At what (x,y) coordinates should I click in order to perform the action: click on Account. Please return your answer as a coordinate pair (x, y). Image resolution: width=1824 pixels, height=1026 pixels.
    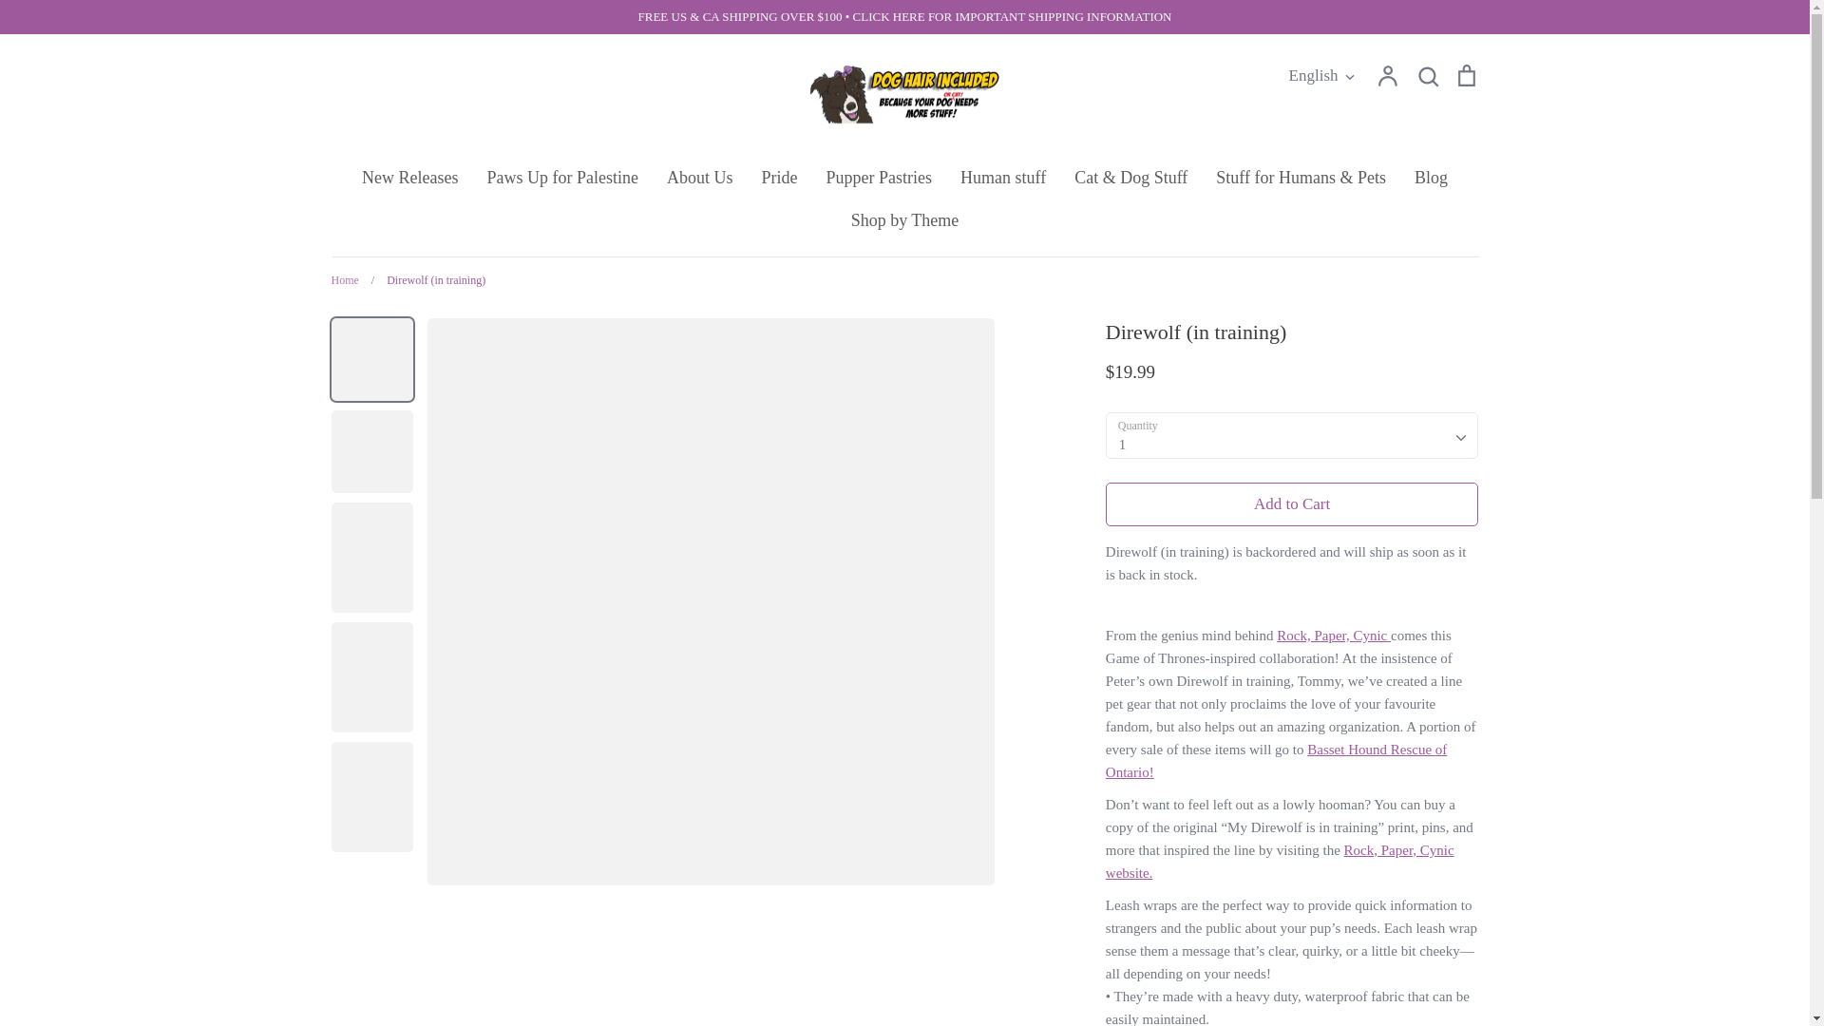
    Looking at the image, I should click on (1387, 74).